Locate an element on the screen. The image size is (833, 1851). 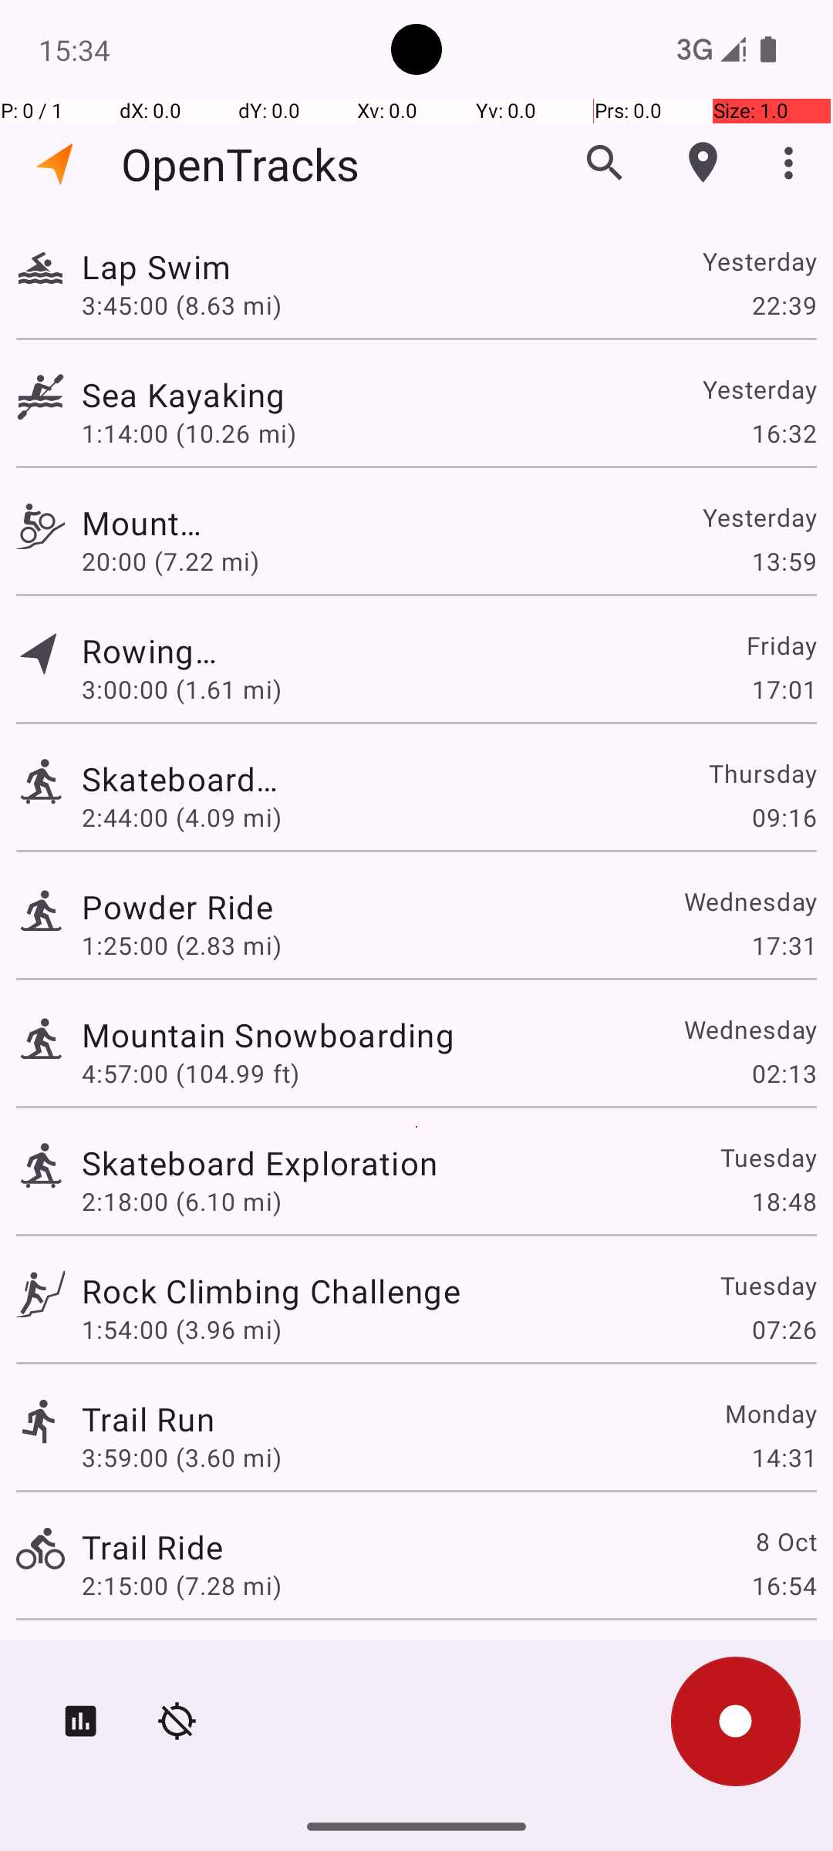
07:26 is located at coordinates (784, 1329).